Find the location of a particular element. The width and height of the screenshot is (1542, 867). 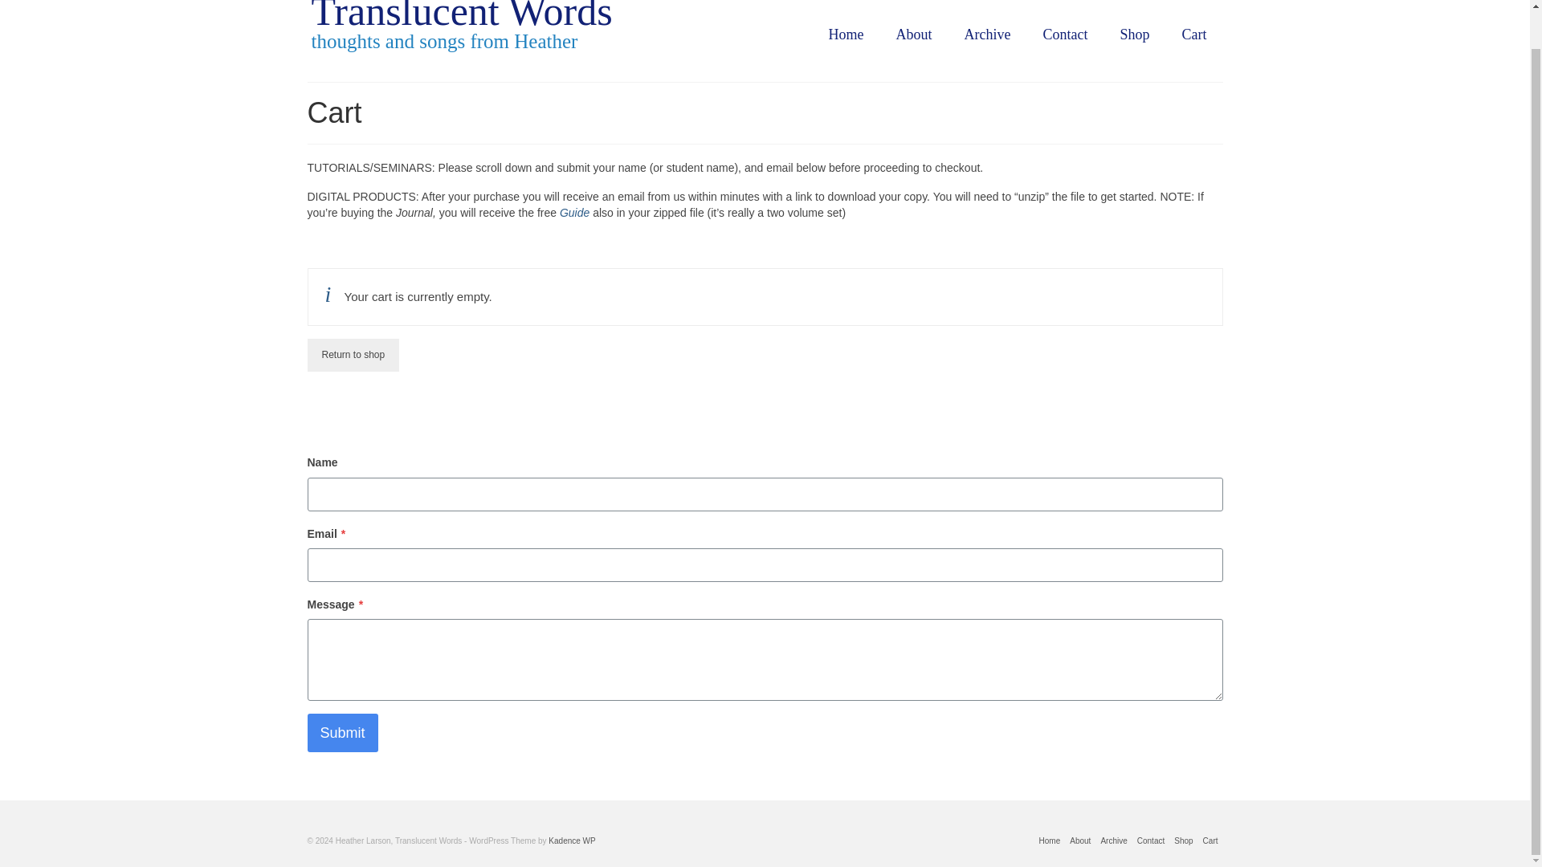

About is located at coordinates (1079, 841).